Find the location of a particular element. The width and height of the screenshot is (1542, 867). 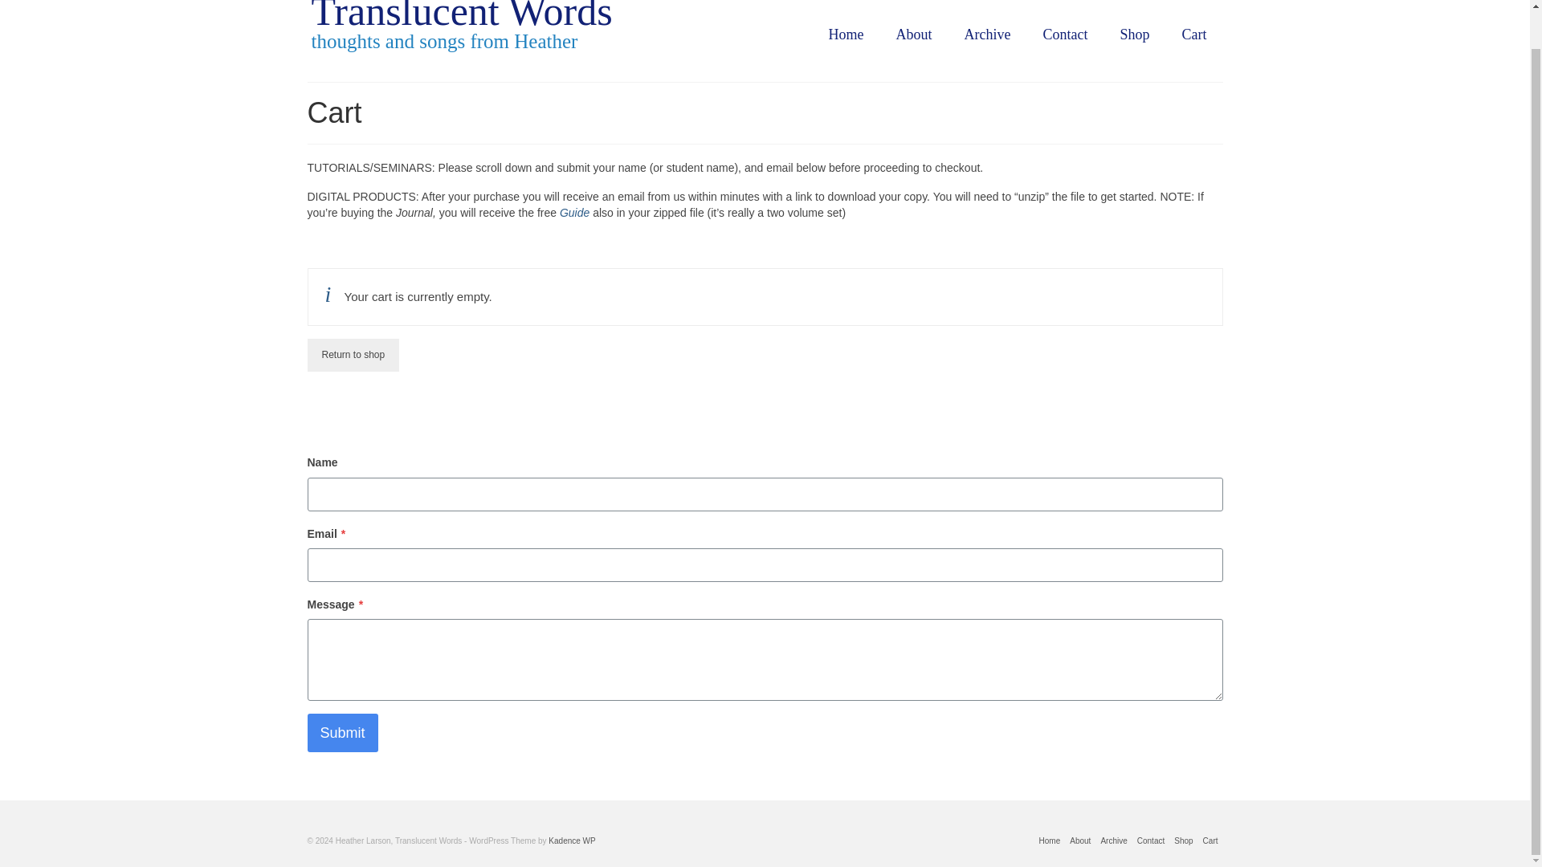

About is located at coordinates (1079, 841).